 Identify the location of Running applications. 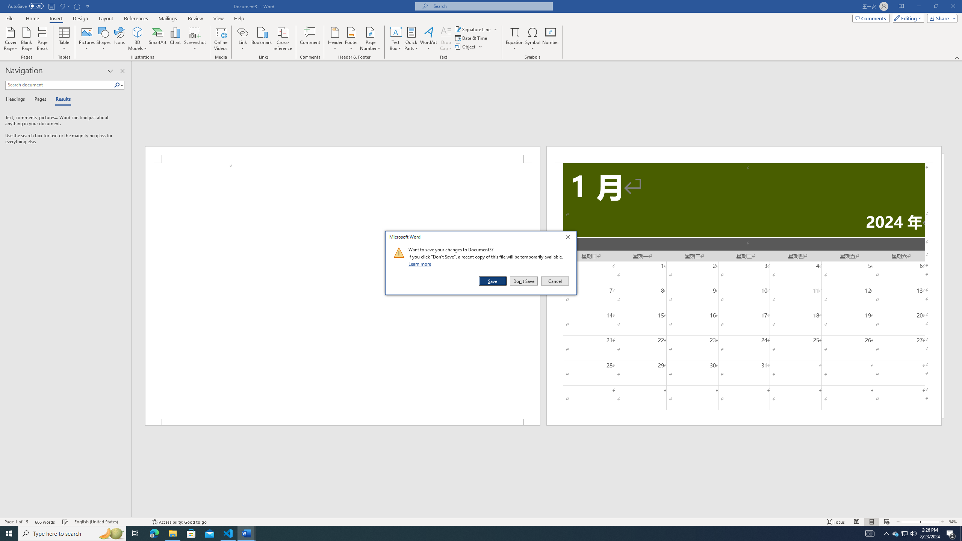
(474, 533).